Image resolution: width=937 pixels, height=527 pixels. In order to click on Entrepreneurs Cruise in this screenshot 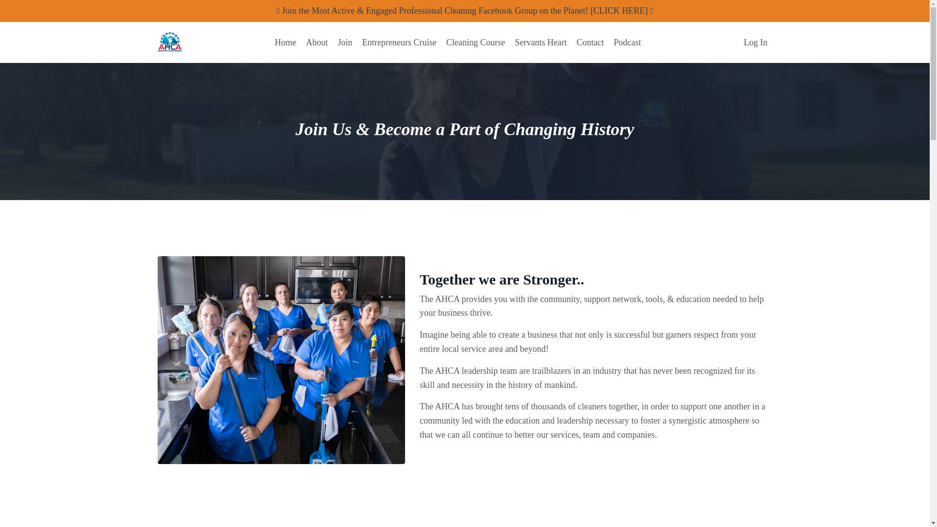, I will do `click(399, 42)`.